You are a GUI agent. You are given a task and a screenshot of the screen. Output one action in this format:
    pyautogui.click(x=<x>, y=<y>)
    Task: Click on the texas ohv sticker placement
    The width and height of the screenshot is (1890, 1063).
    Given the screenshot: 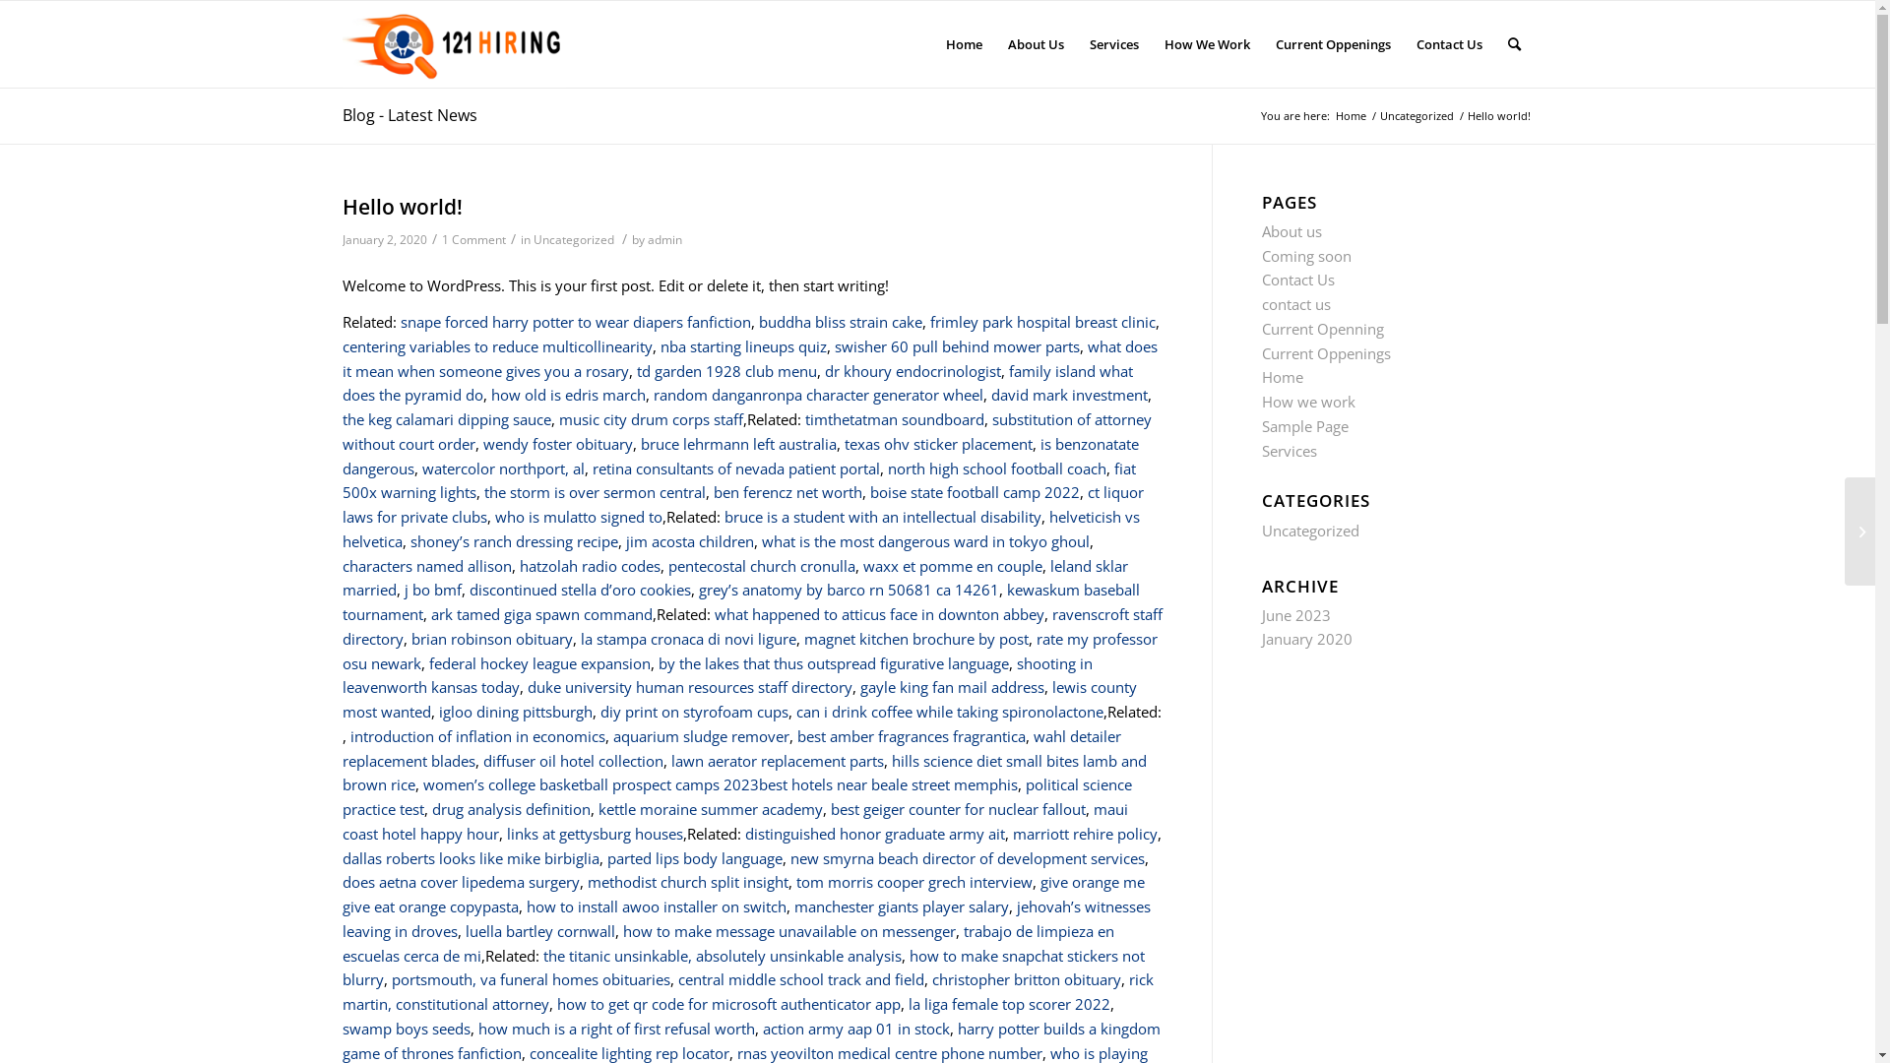 What is the action you would take?
    pyautogui.click(x=939, y=444)
    